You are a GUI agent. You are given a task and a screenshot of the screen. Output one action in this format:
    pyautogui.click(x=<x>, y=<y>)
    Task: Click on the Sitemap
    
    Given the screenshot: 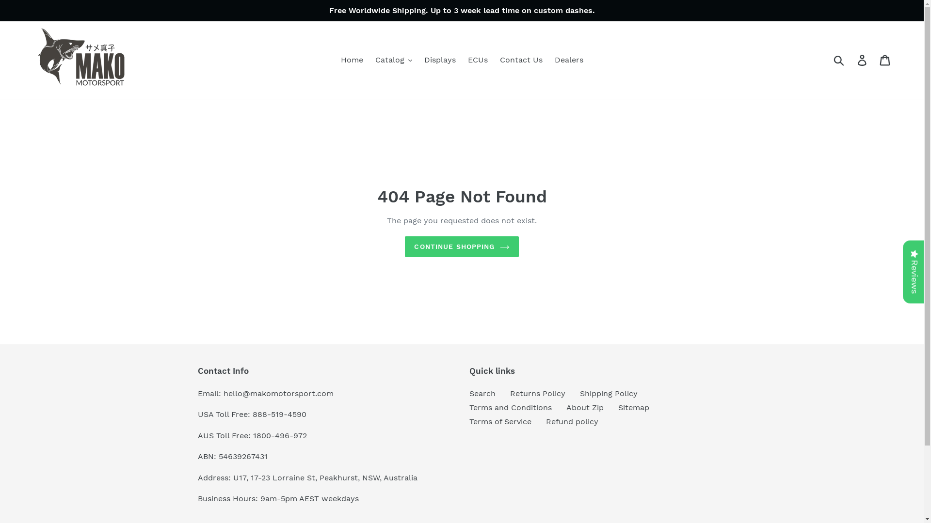 What is the action you would take?
    pyautogui.click(x=633, y=408)
    